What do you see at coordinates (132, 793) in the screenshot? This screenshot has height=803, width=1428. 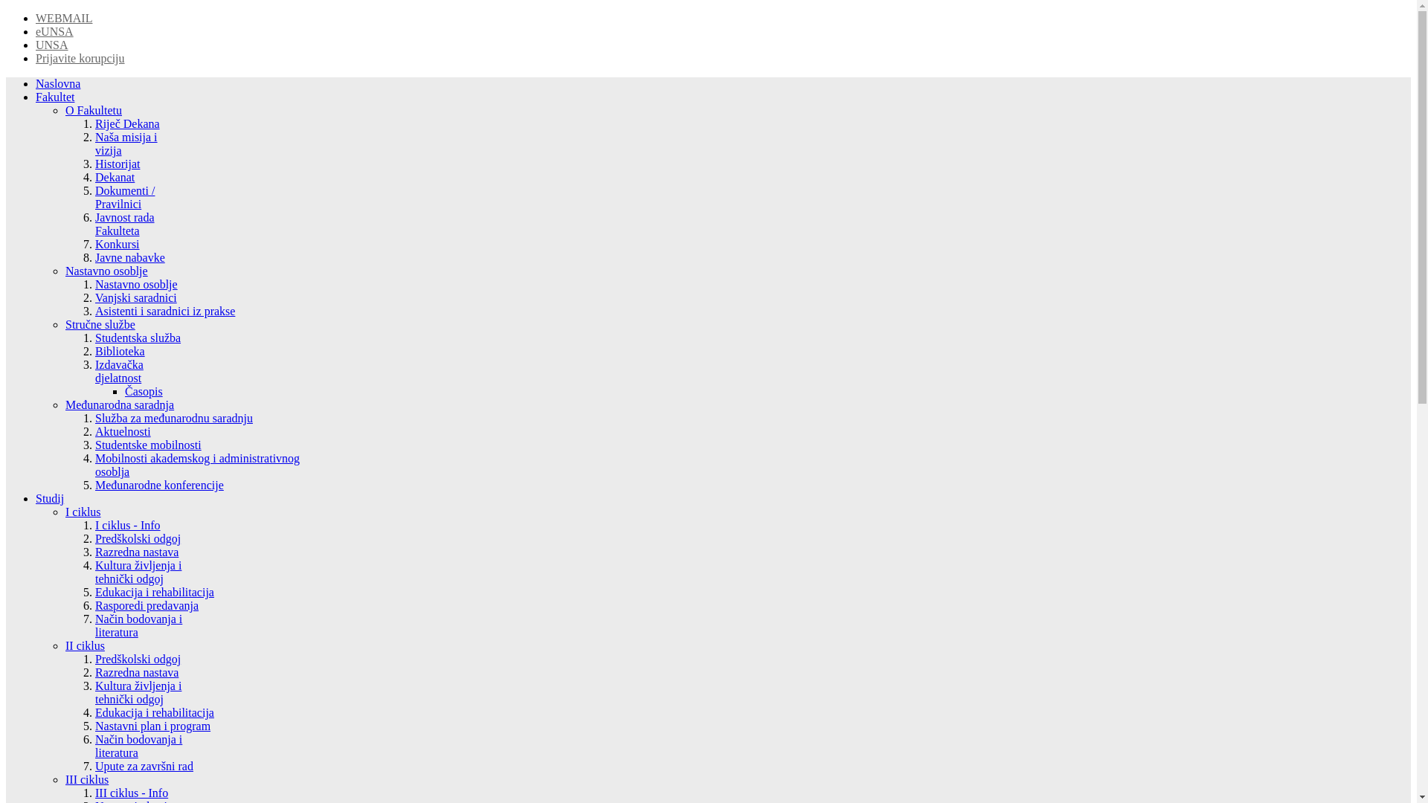 I see `III ciklus - Info` at bounding box center [132, 793].